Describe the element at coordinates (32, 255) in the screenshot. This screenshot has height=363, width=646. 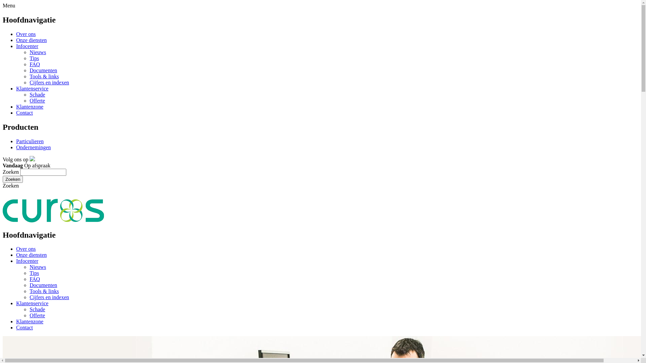
I see `Onze diensten` at that location.